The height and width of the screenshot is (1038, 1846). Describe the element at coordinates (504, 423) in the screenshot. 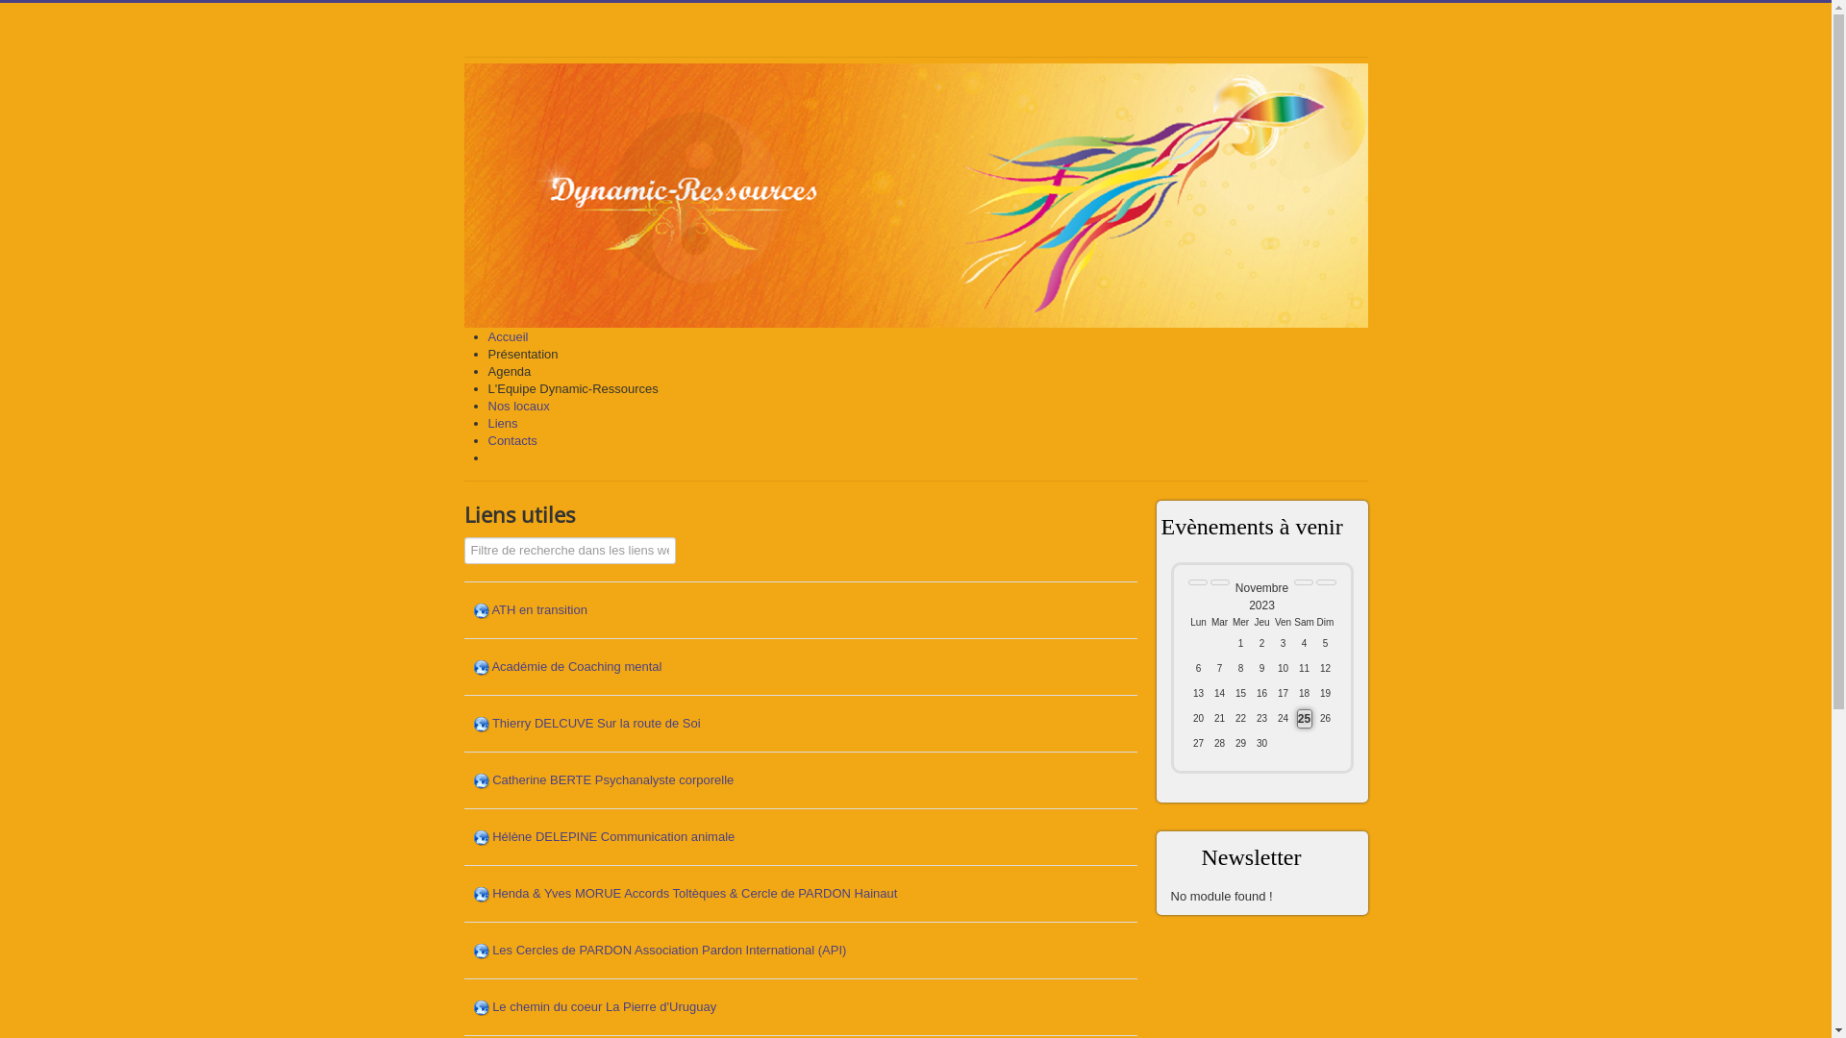

I see `Liens` at that location.